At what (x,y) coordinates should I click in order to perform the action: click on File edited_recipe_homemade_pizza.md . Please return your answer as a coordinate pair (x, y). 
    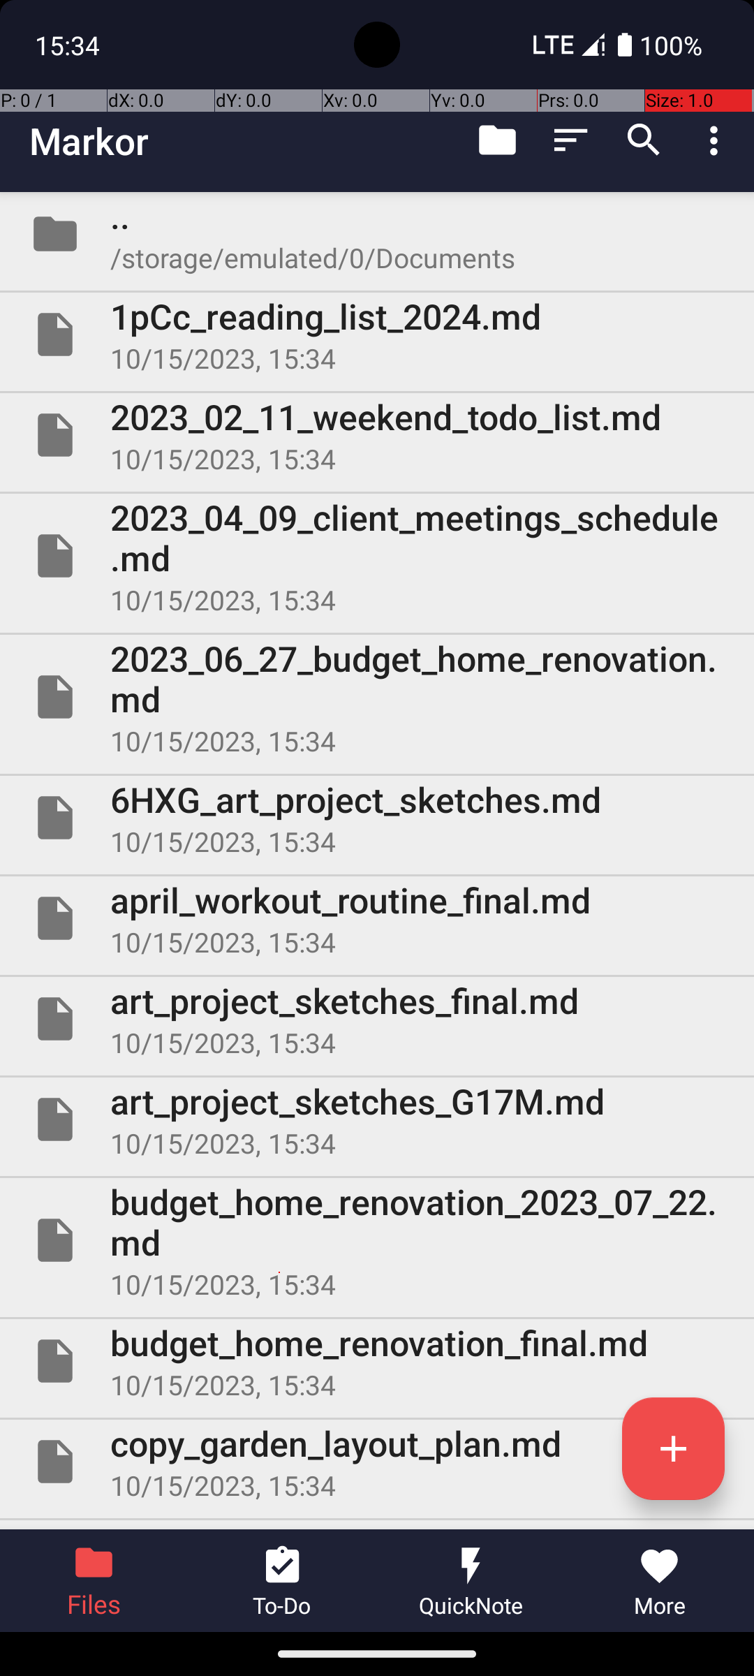
    Looking at the image, I should click on (377, 1525).